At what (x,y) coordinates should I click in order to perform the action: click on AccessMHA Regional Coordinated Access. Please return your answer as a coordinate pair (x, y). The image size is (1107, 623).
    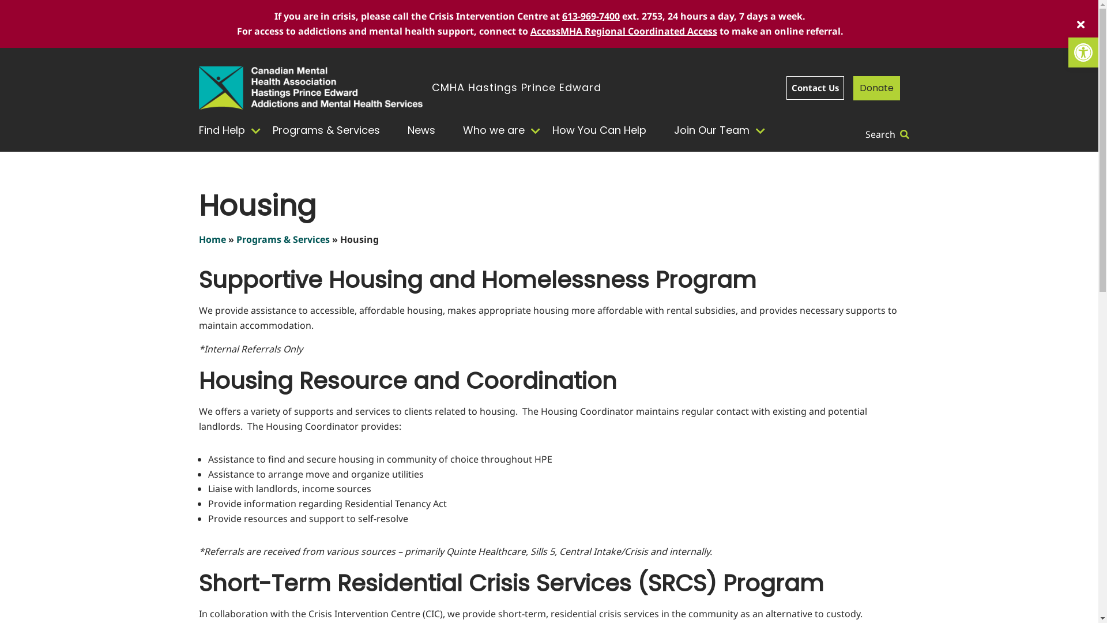
    Looking at the image, I should click on (624, 31).